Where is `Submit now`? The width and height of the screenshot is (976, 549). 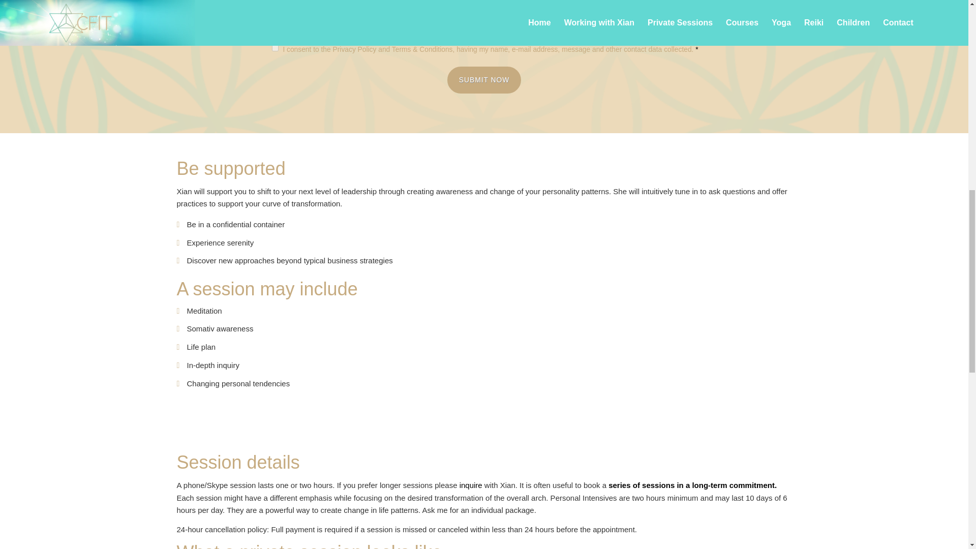
Submit now is located at coordinates (484, 79).